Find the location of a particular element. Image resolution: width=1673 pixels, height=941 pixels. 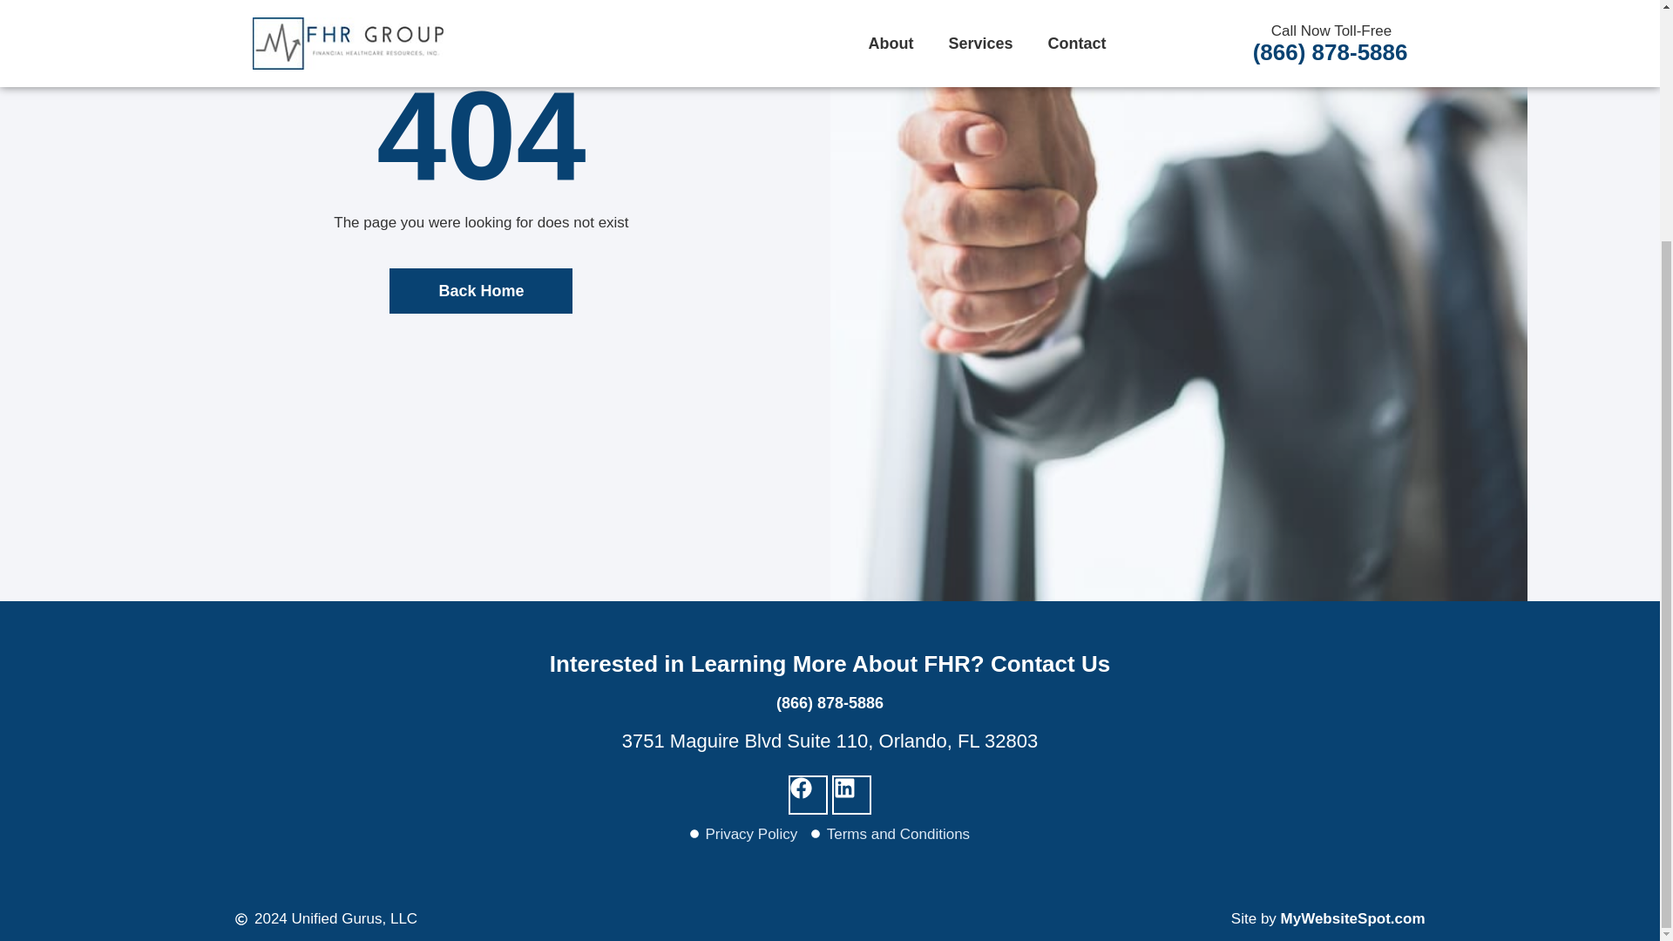

Back Home is located at coordinates (481, 290).